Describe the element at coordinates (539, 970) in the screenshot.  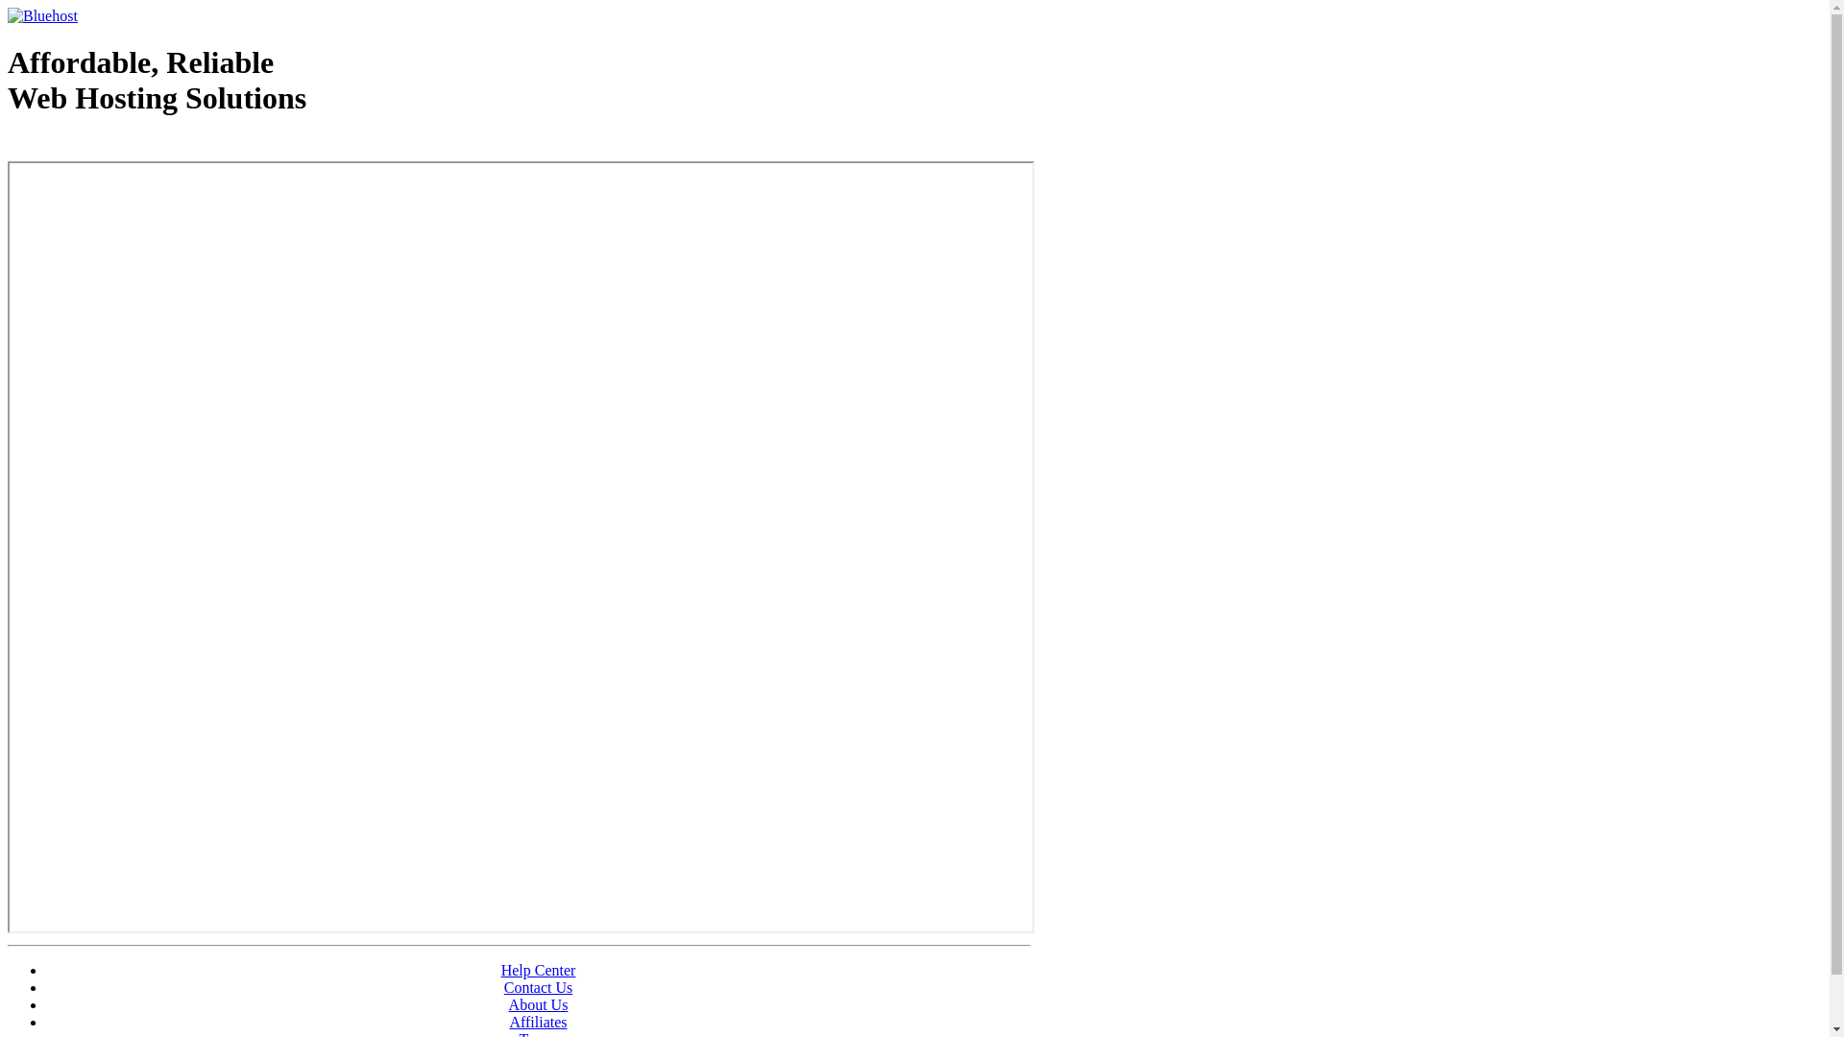
I see `Help Center` at that location.